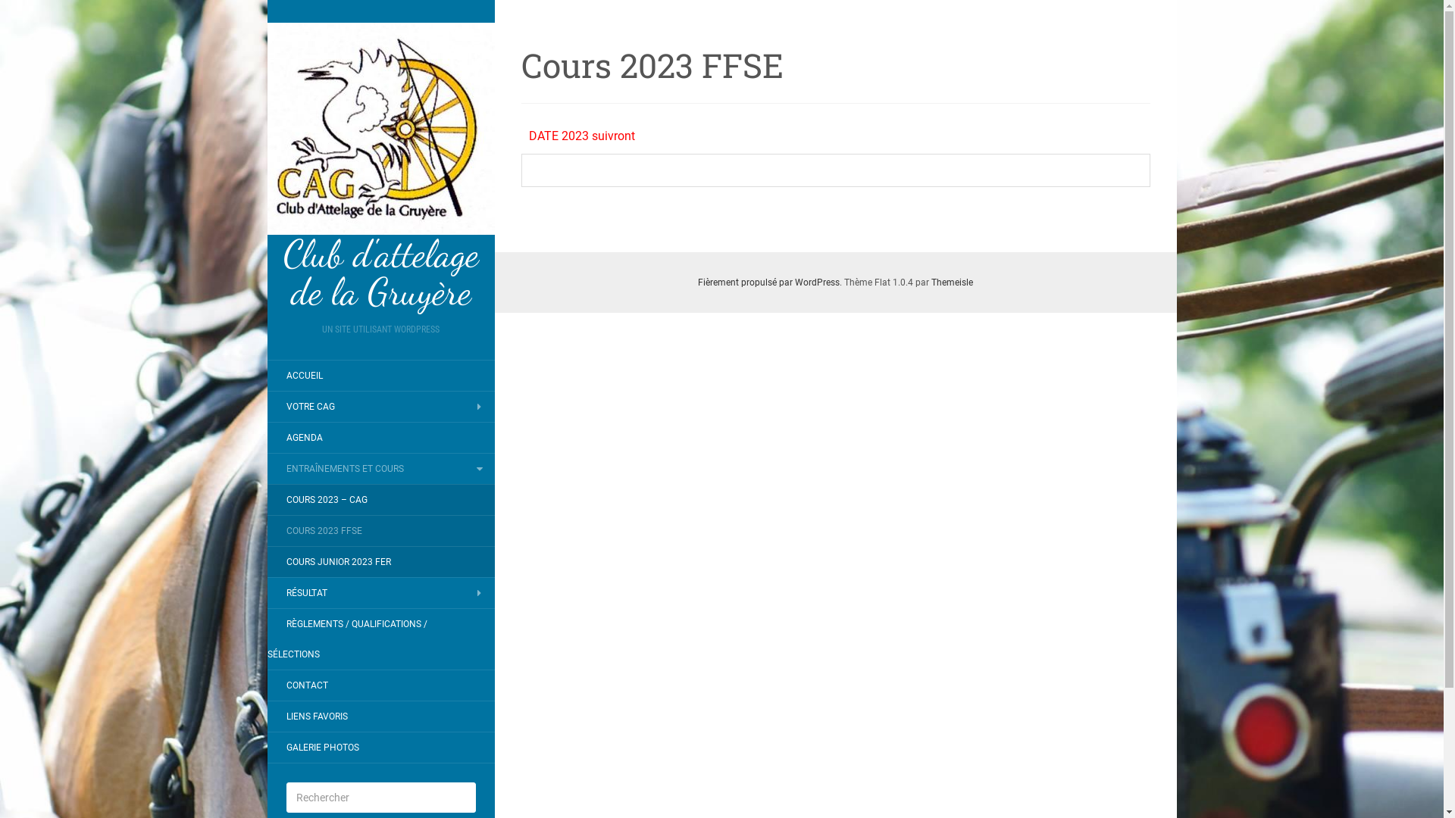  I want to click on Themeisle, so click(952, 283).